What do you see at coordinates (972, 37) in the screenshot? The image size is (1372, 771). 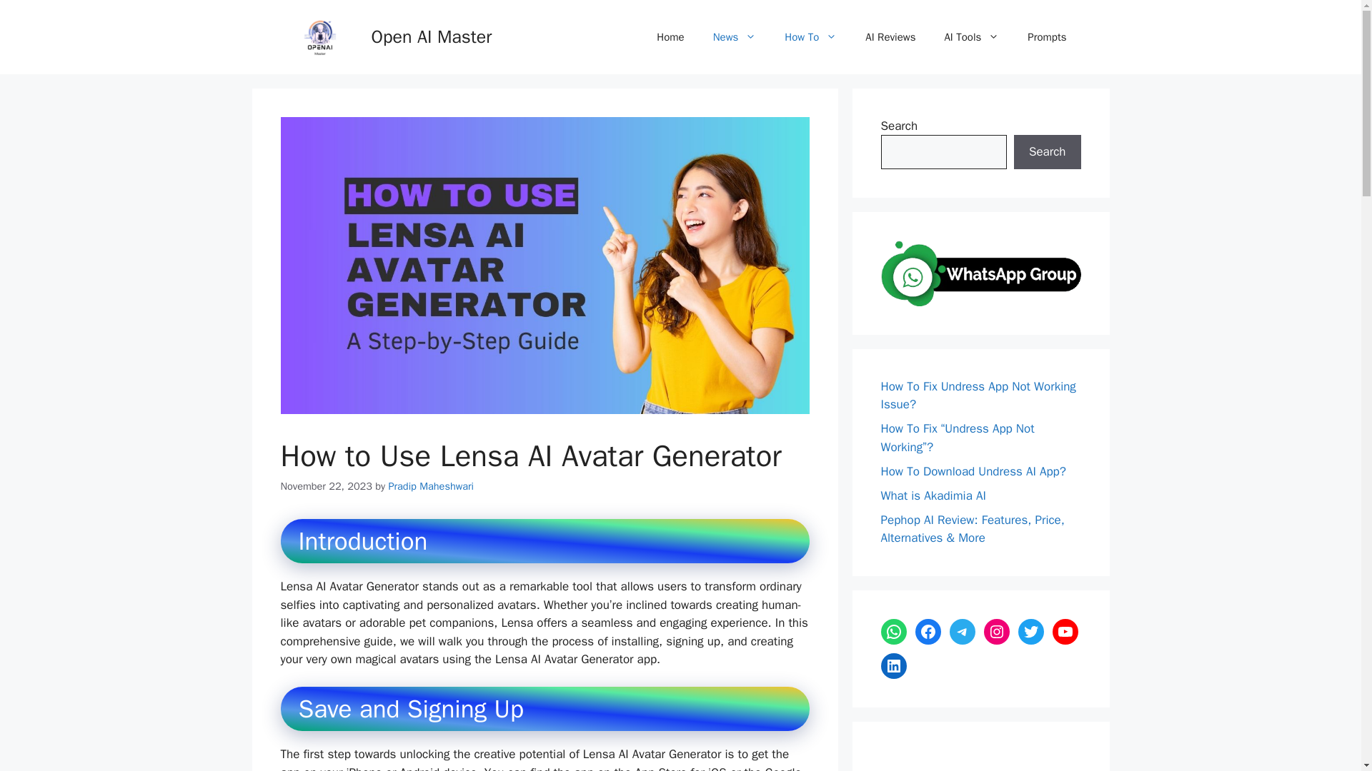 I see `AI Tools` at bounding box center [972, 37].